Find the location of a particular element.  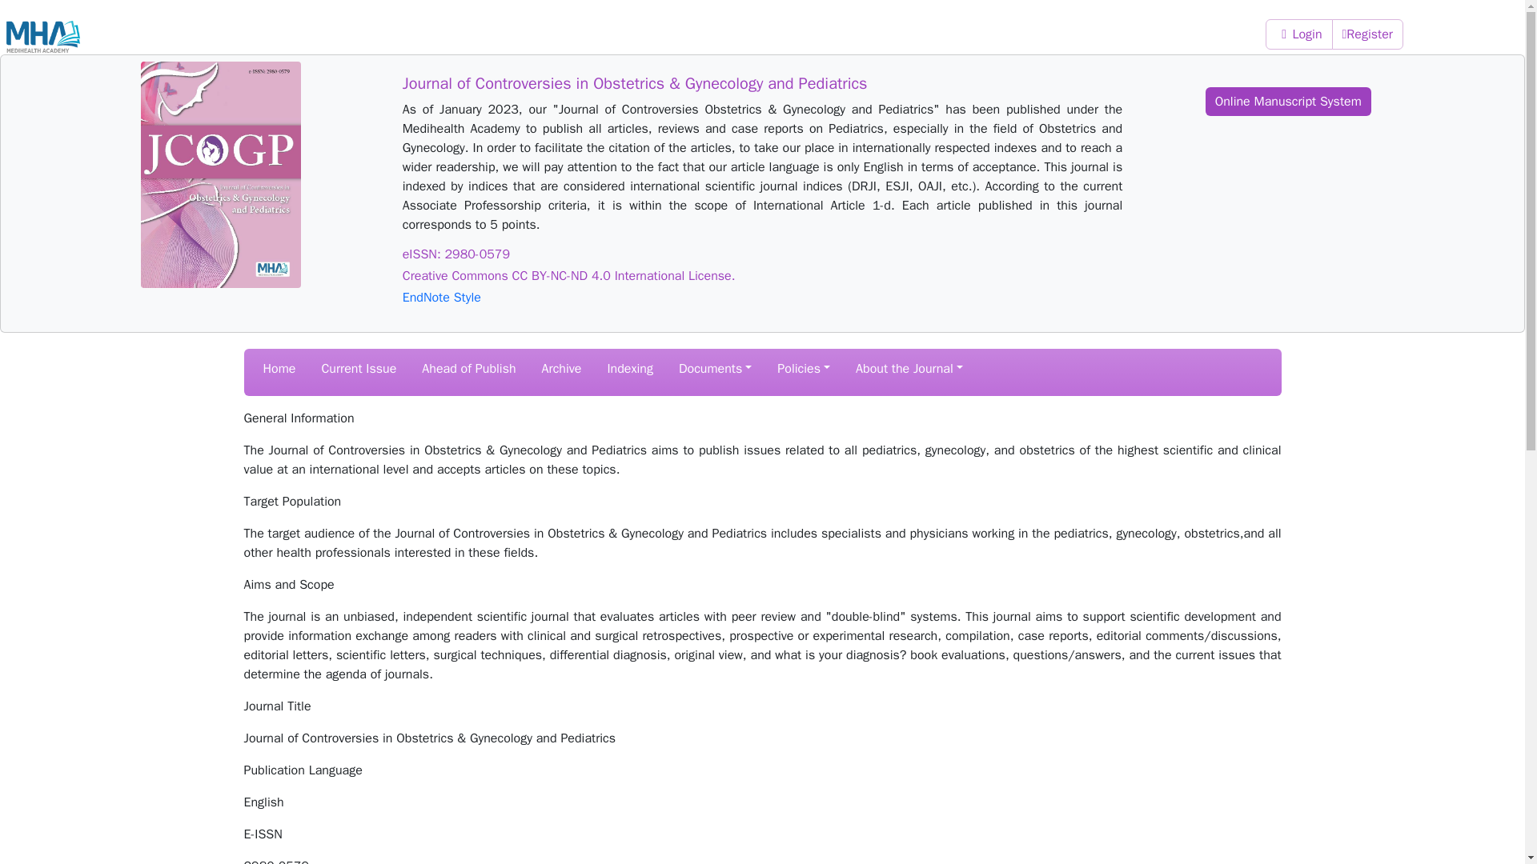

Ahead of Publish is located at coordinates (468, 369).